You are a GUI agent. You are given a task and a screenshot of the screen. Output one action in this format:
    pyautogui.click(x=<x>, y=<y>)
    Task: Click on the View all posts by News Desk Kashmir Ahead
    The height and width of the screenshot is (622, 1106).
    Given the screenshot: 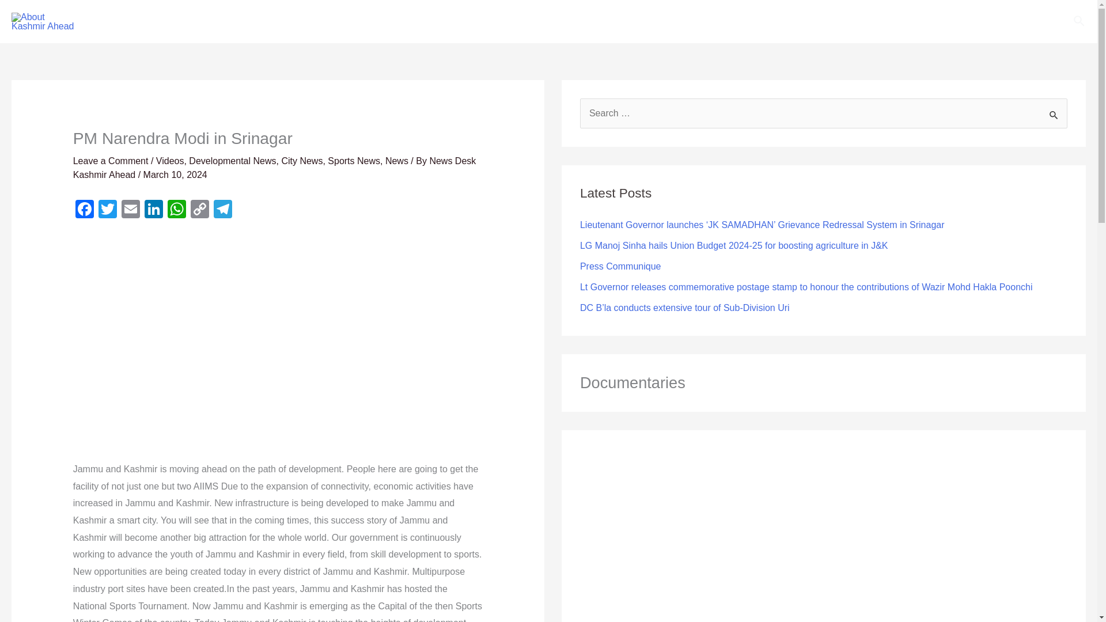 What is the action you would take?
    pyautogui.click(x=274, y=168)
    